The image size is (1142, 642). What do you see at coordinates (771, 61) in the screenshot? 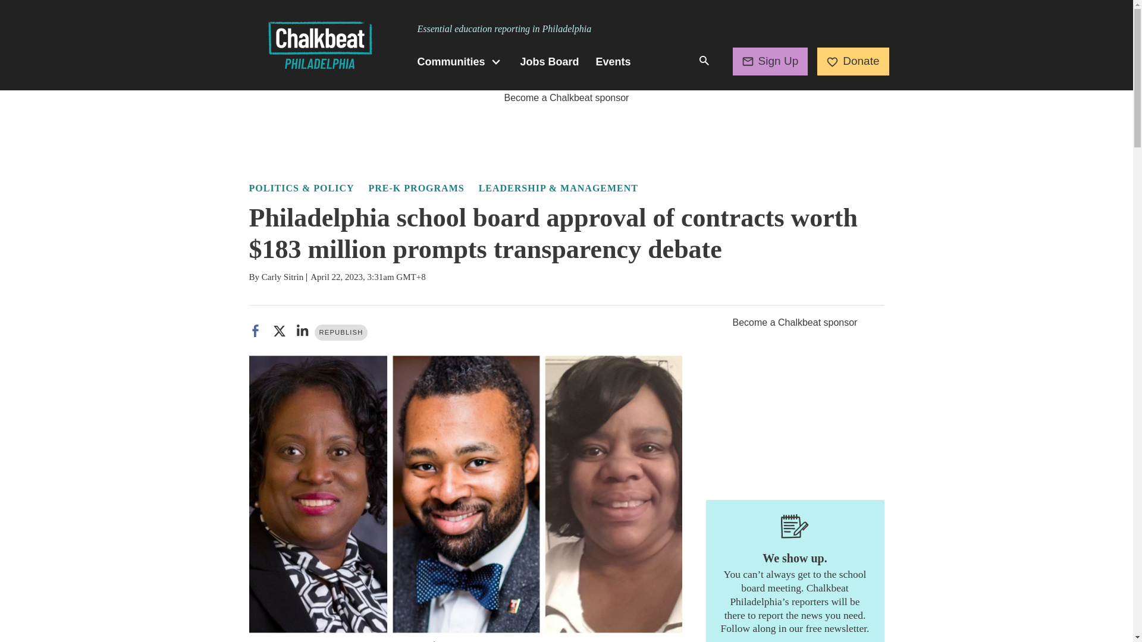
I see `Sign Up` at bounding box center [771, 61].